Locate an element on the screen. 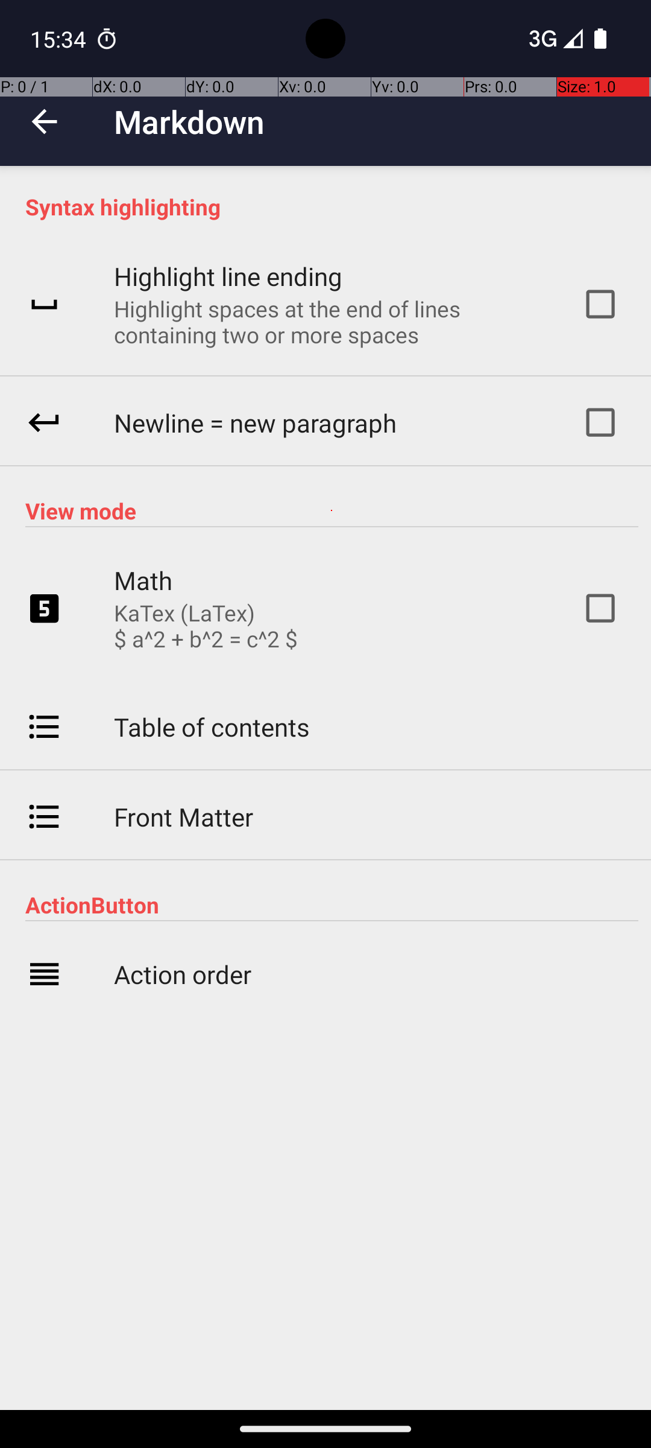  Front Matter is located at coordinates (184, 817).